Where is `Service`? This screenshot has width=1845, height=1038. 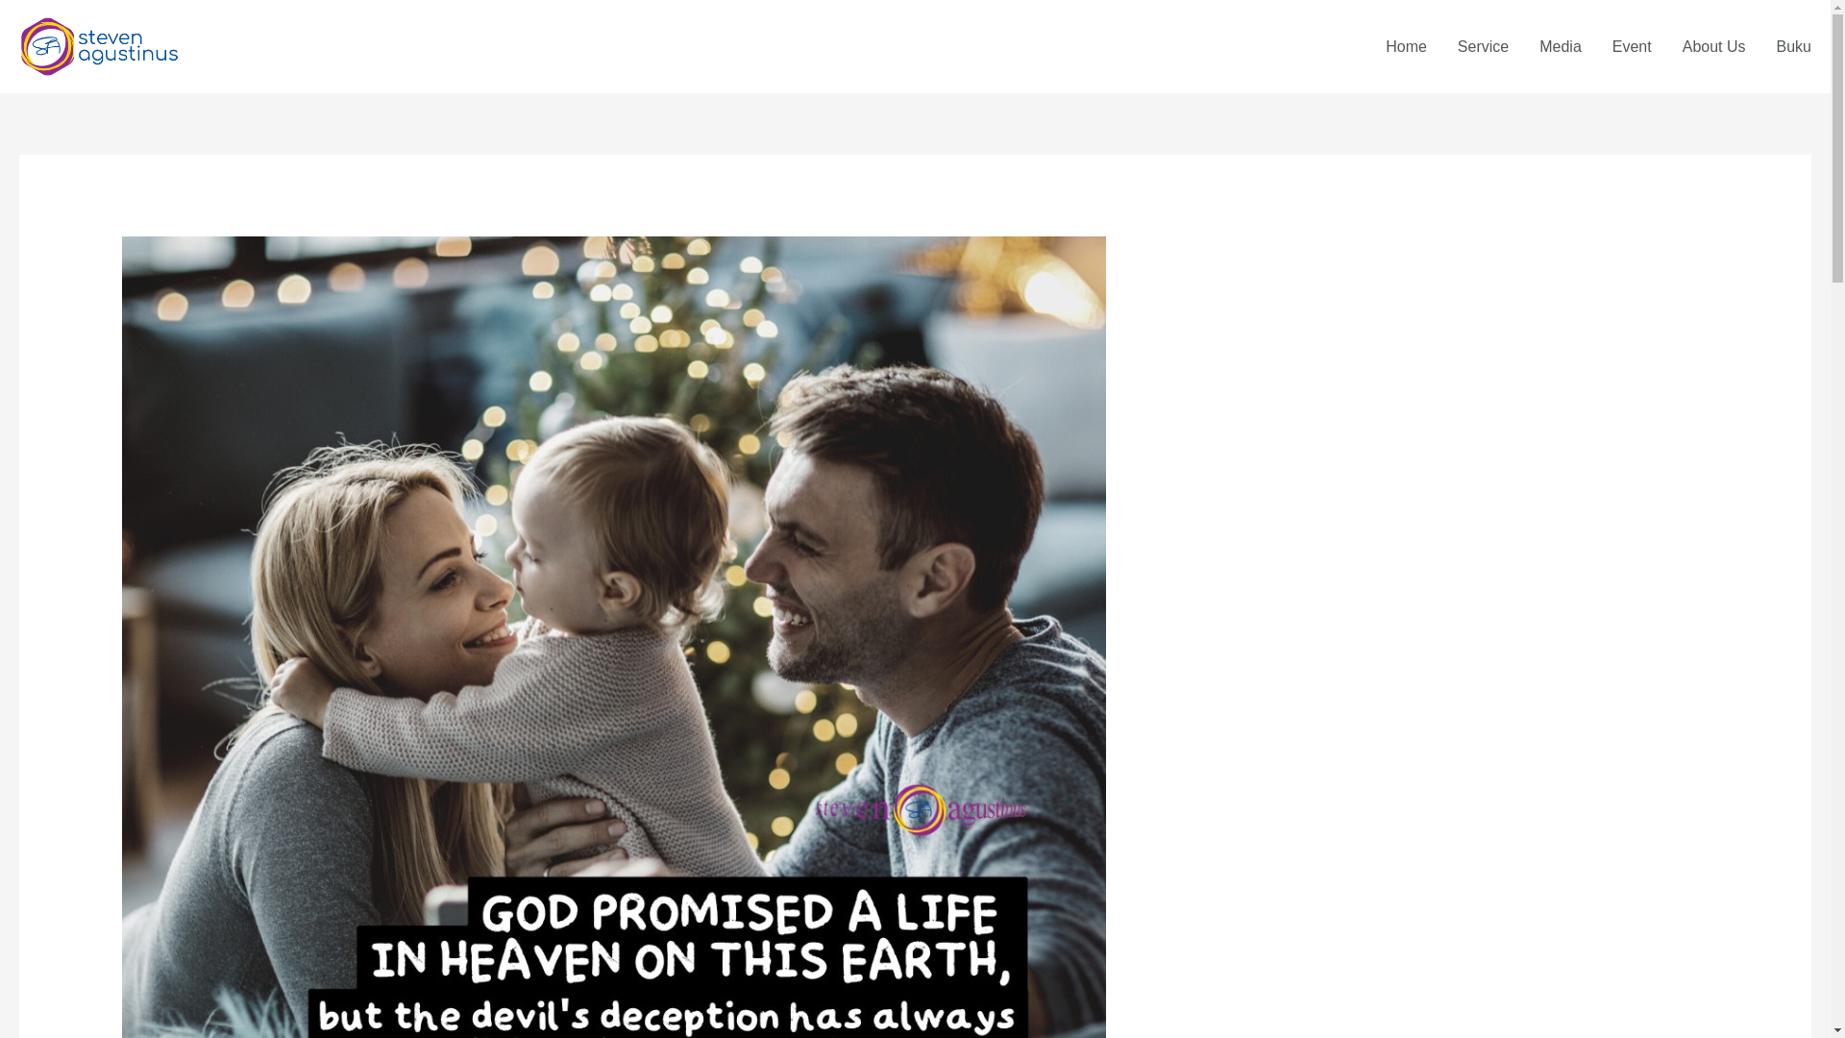 Service is located at coordinates (1483, 47).